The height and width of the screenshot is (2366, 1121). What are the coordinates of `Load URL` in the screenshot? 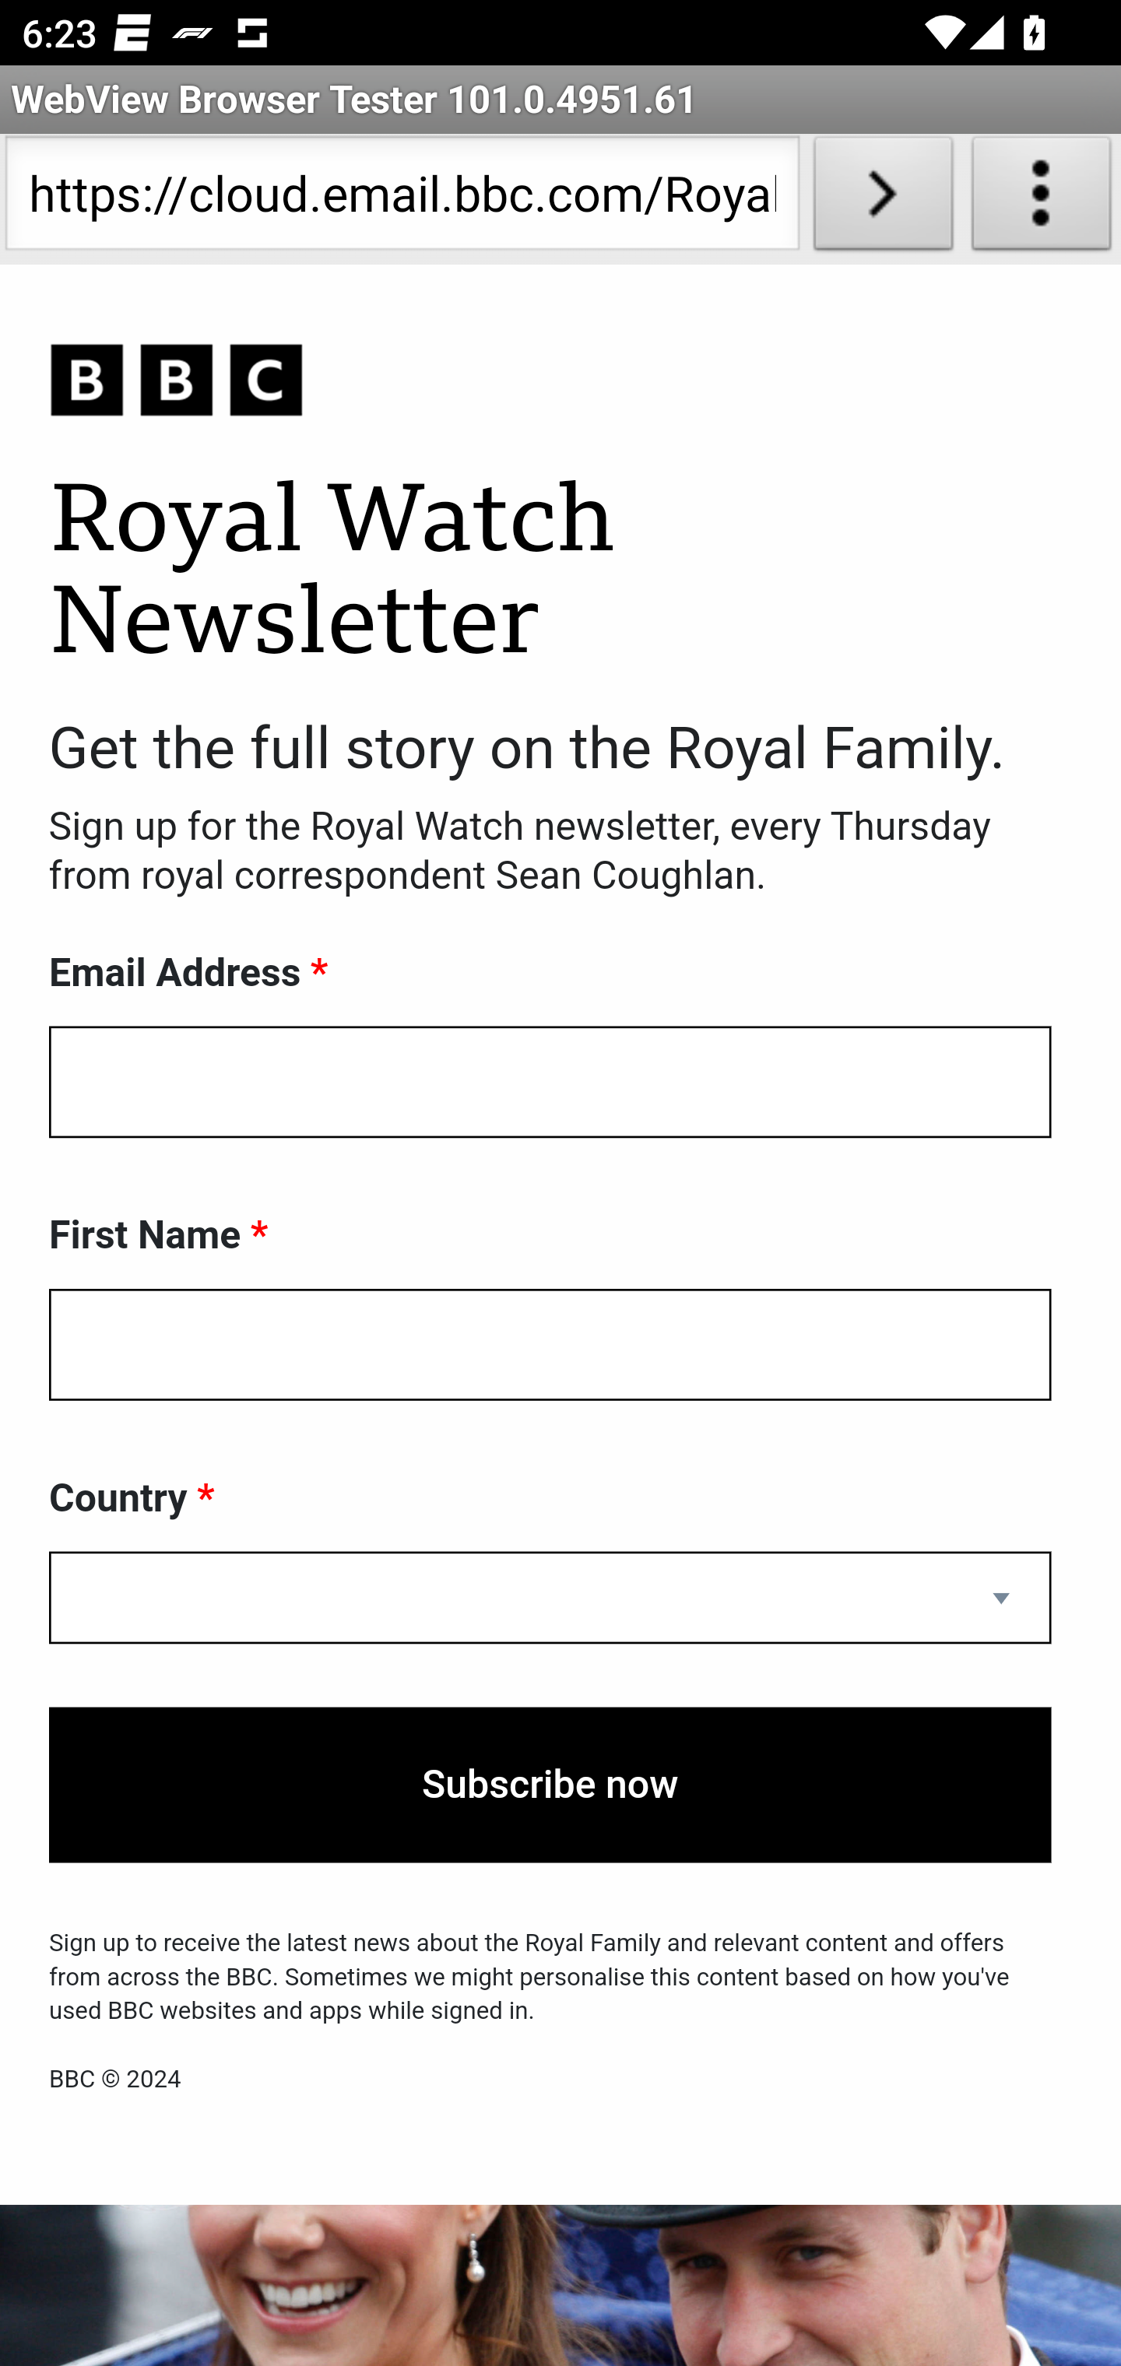 It's located at (883, 199).